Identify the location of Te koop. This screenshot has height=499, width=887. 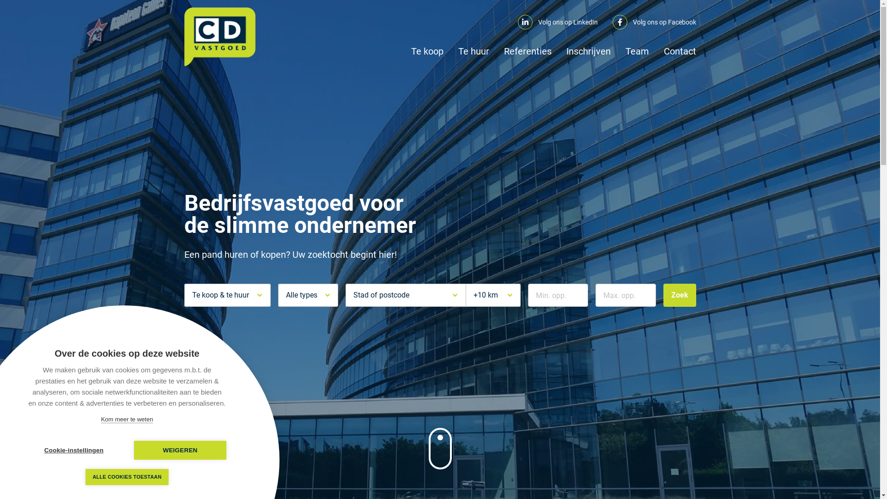
(427, 51).